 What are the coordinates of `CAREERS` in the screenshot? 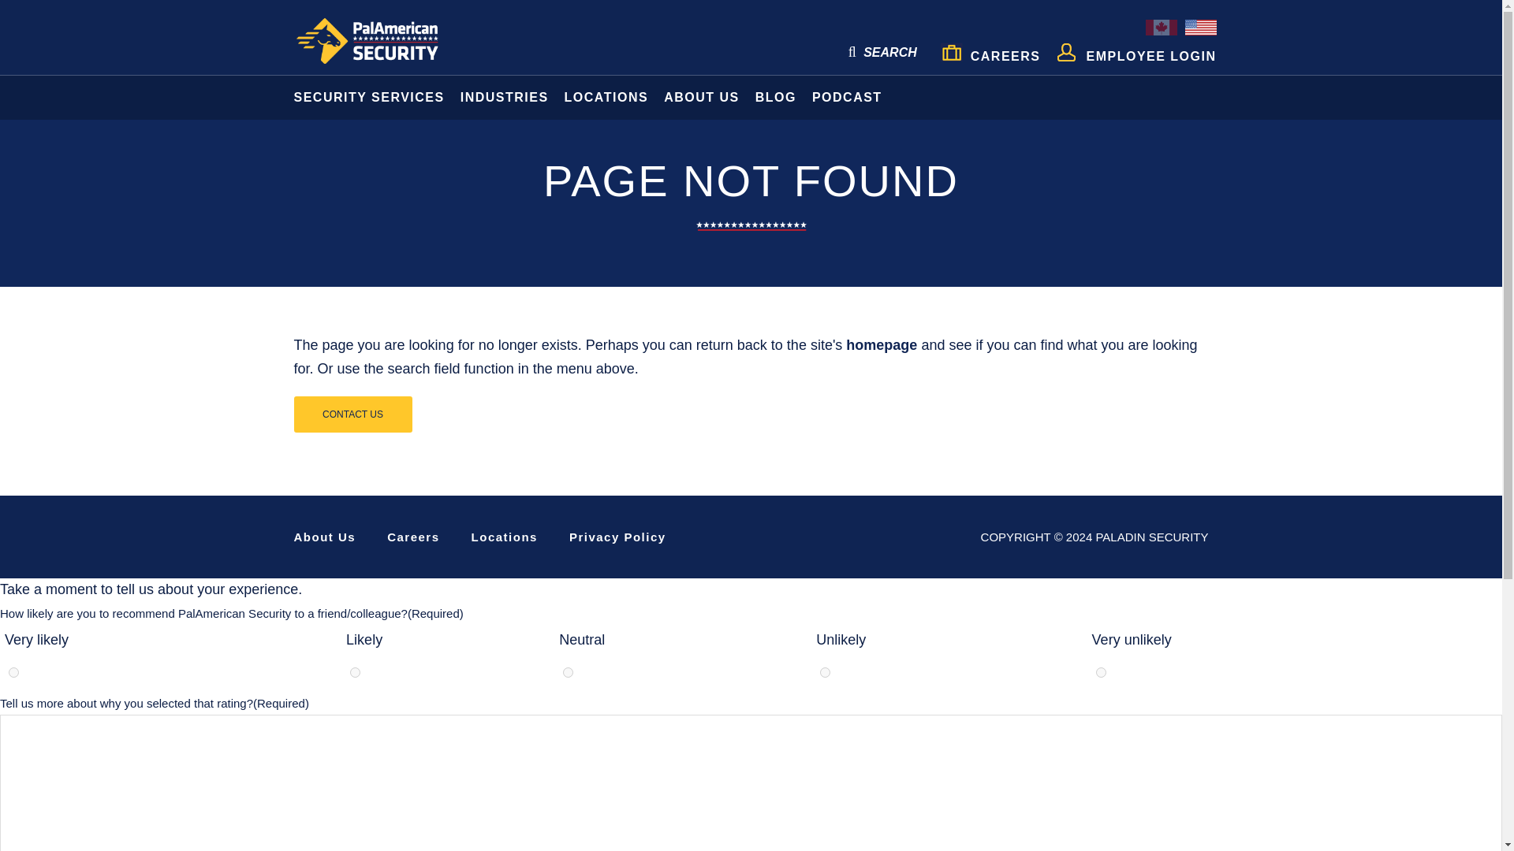 It's located at (990, 51).